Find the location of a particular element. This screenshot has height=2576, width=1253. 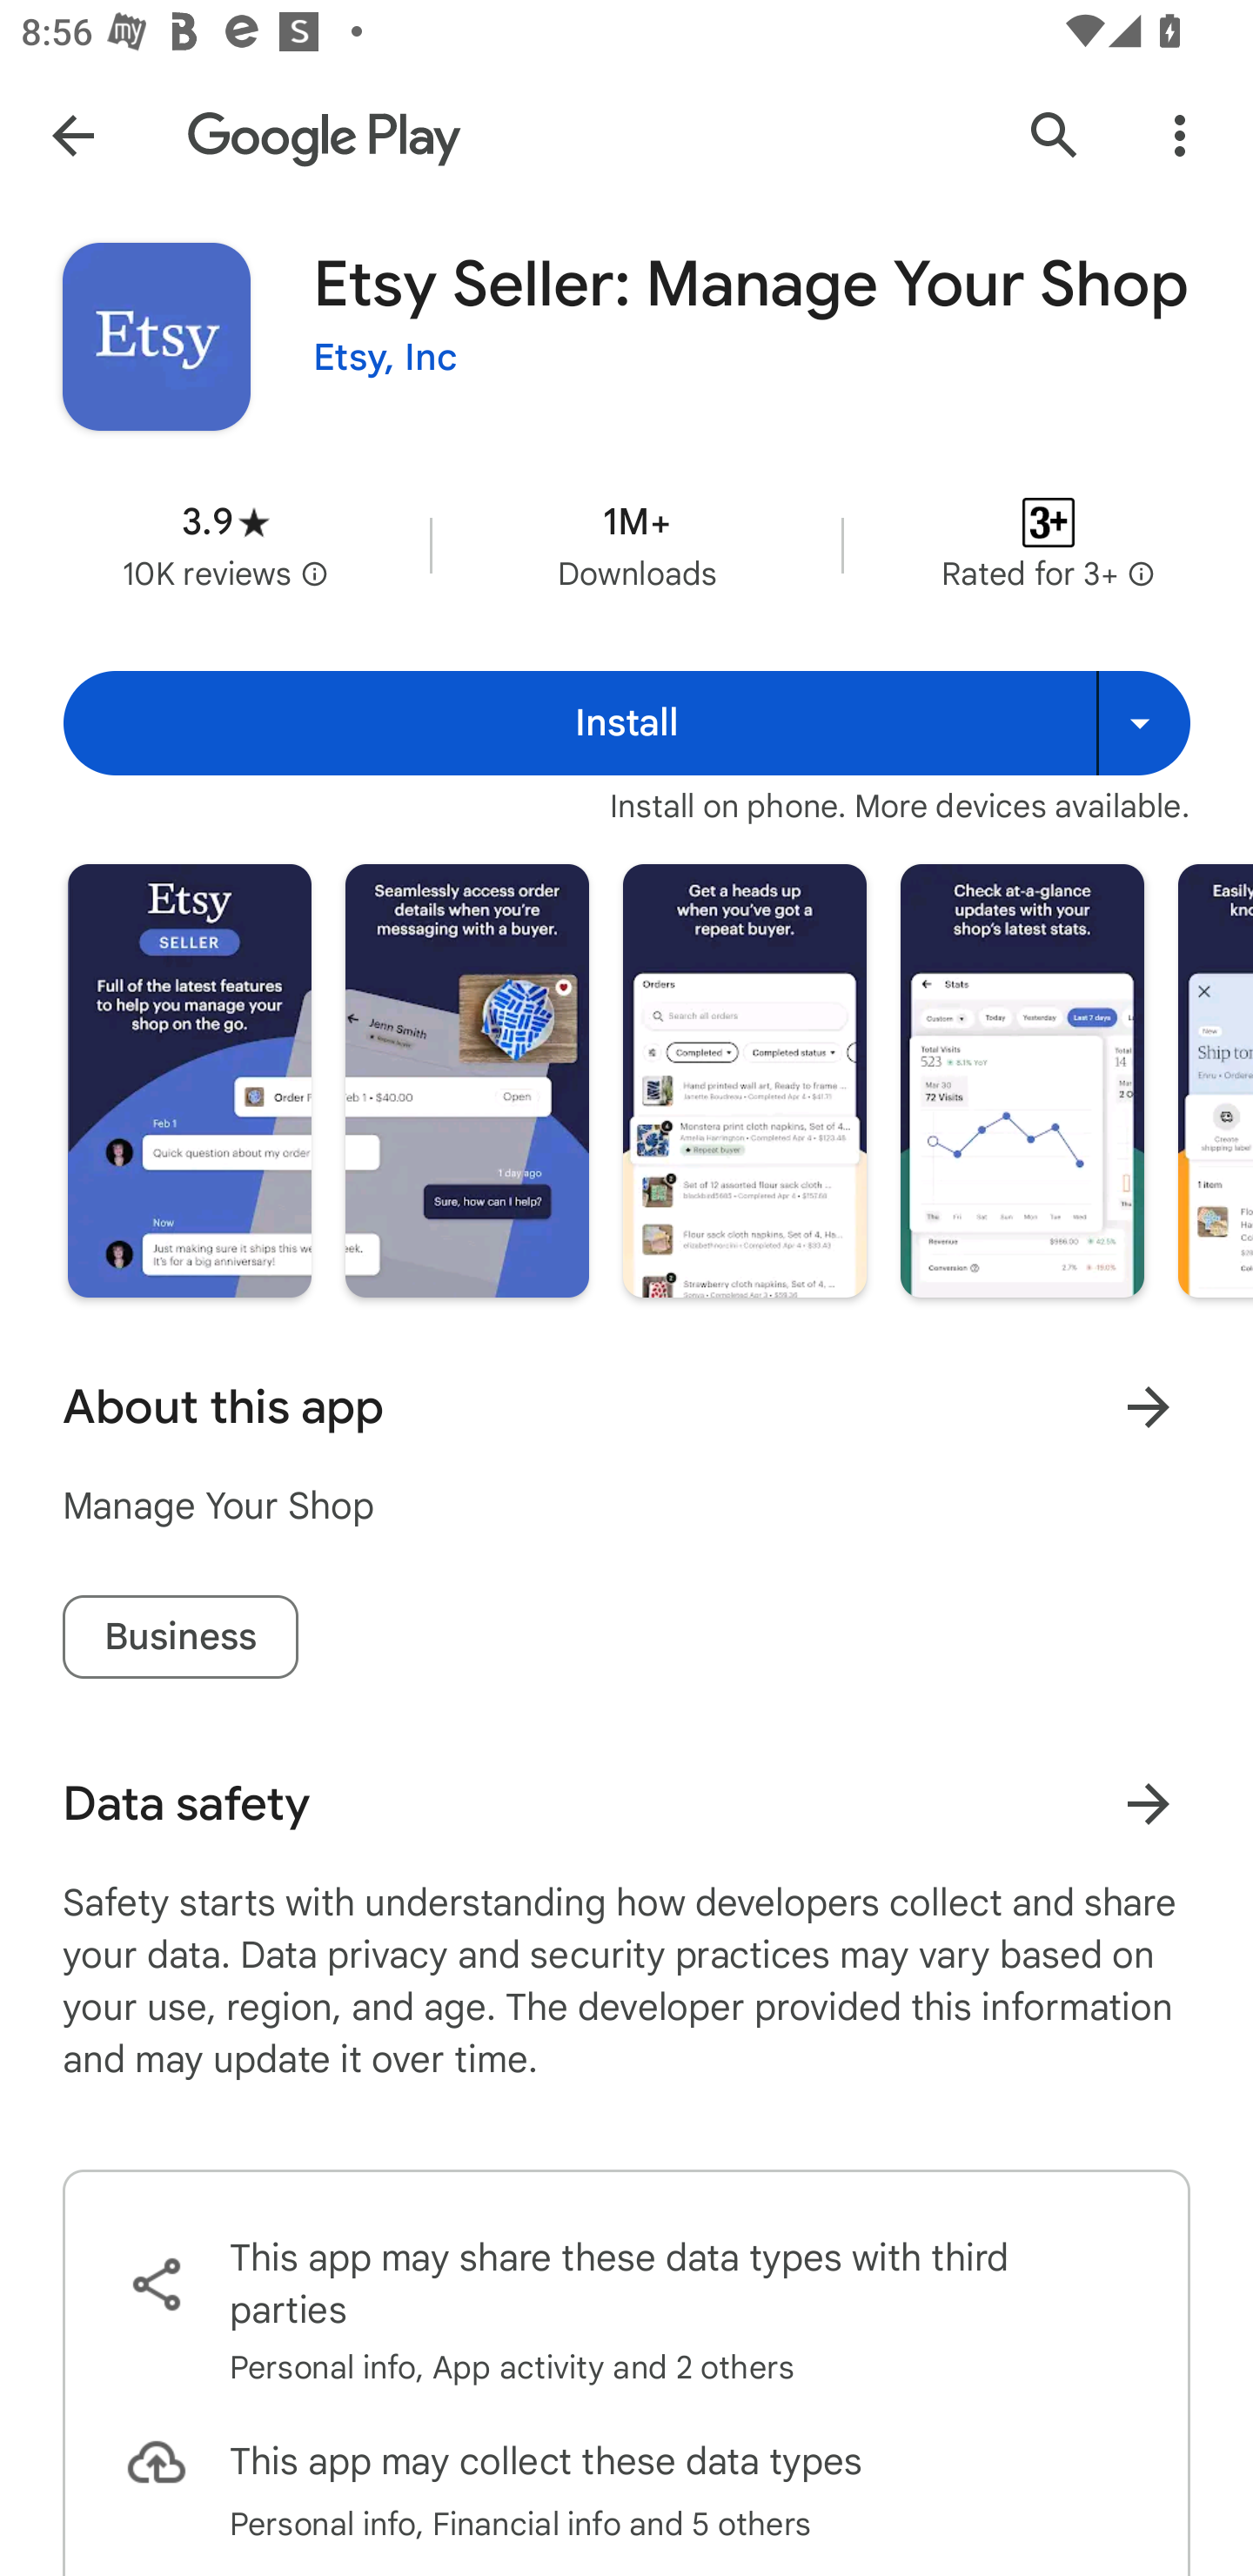

Learn more About this app is located at coordinates (1149, 1408).